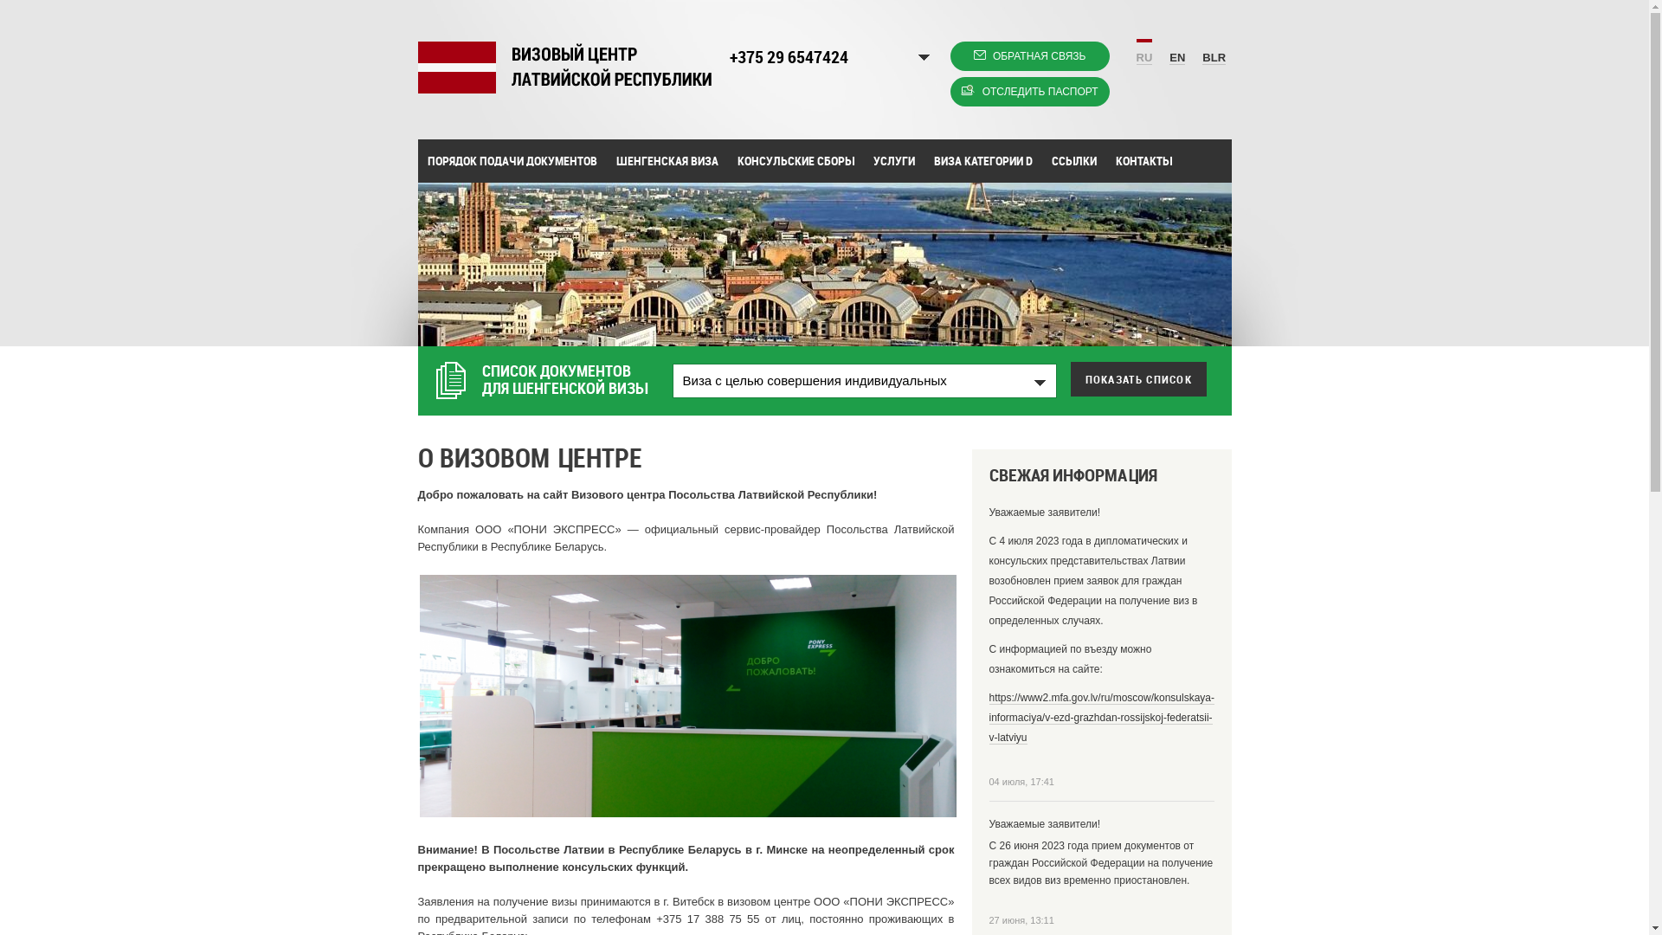 This screenshot has width=1662, height=935. I want to click on BLR, so click(1214, 54).